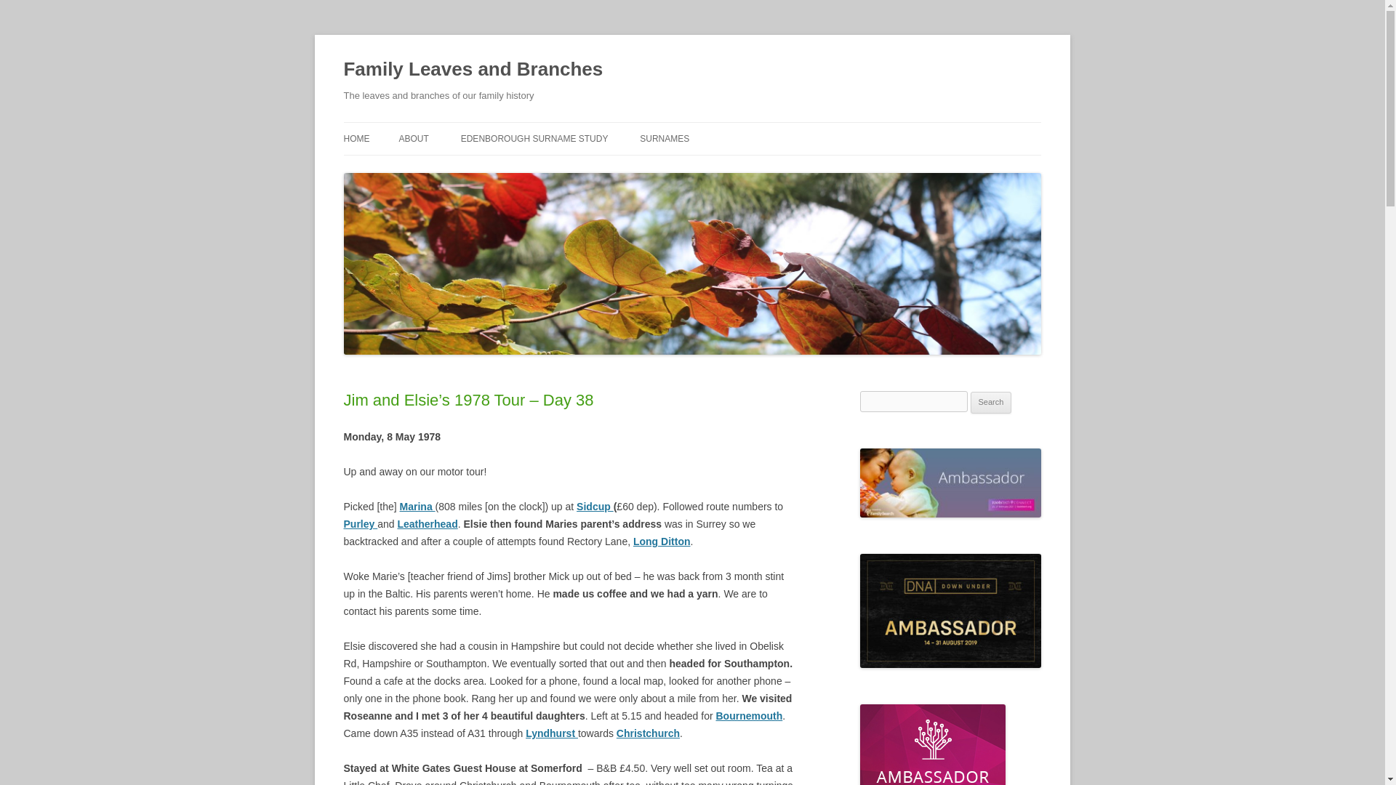  I want to click on EDENBOROUGH SURNAME STUDY, so click(534, 138).